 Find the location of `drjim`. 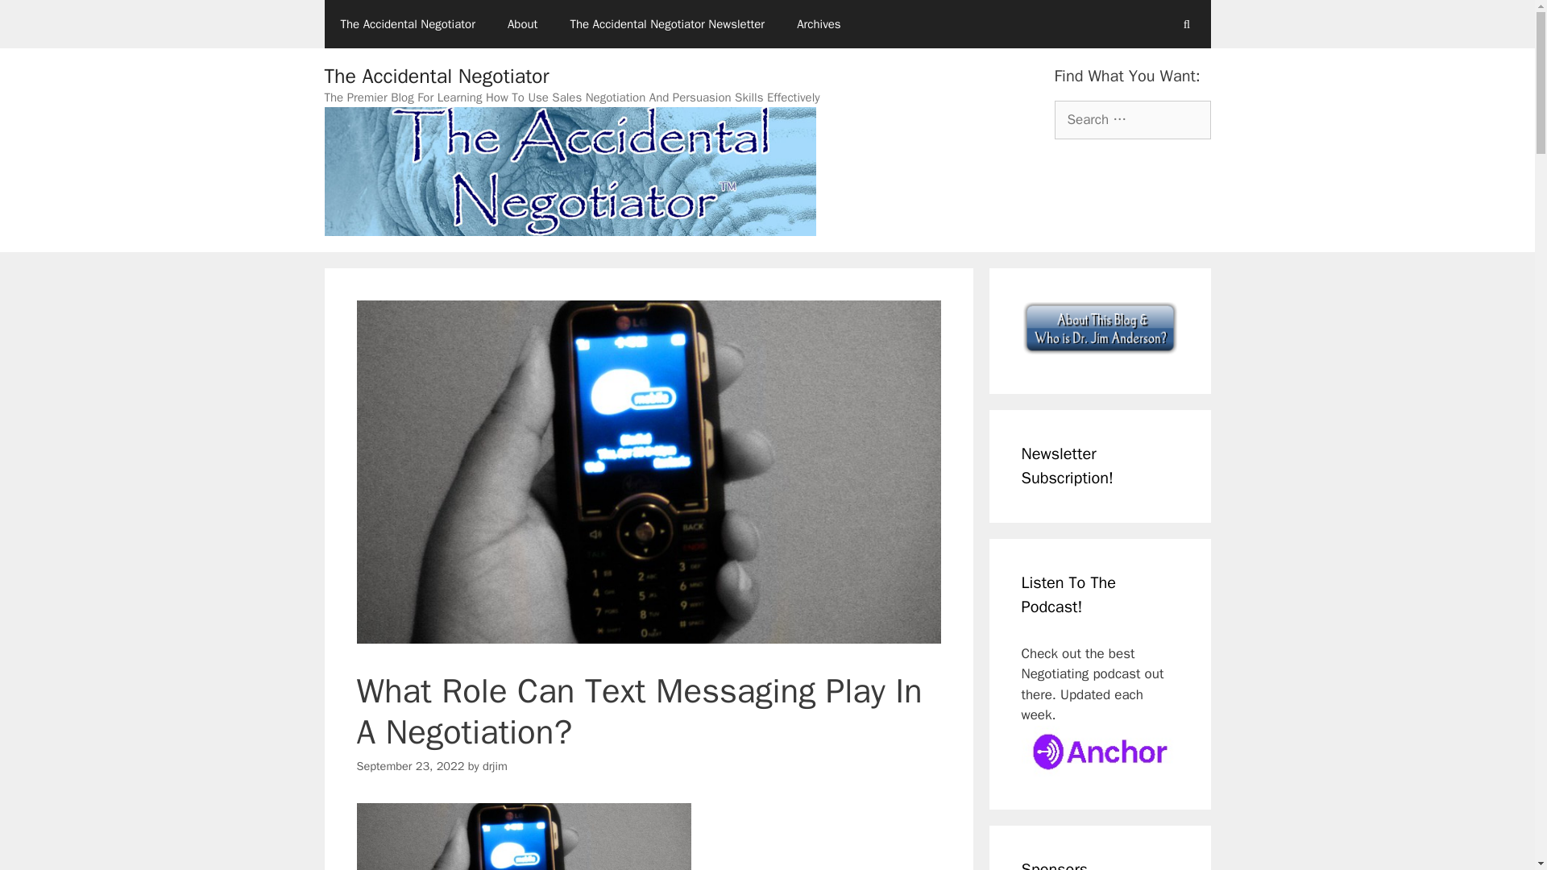

drjim is located at coordinates (495, 765).